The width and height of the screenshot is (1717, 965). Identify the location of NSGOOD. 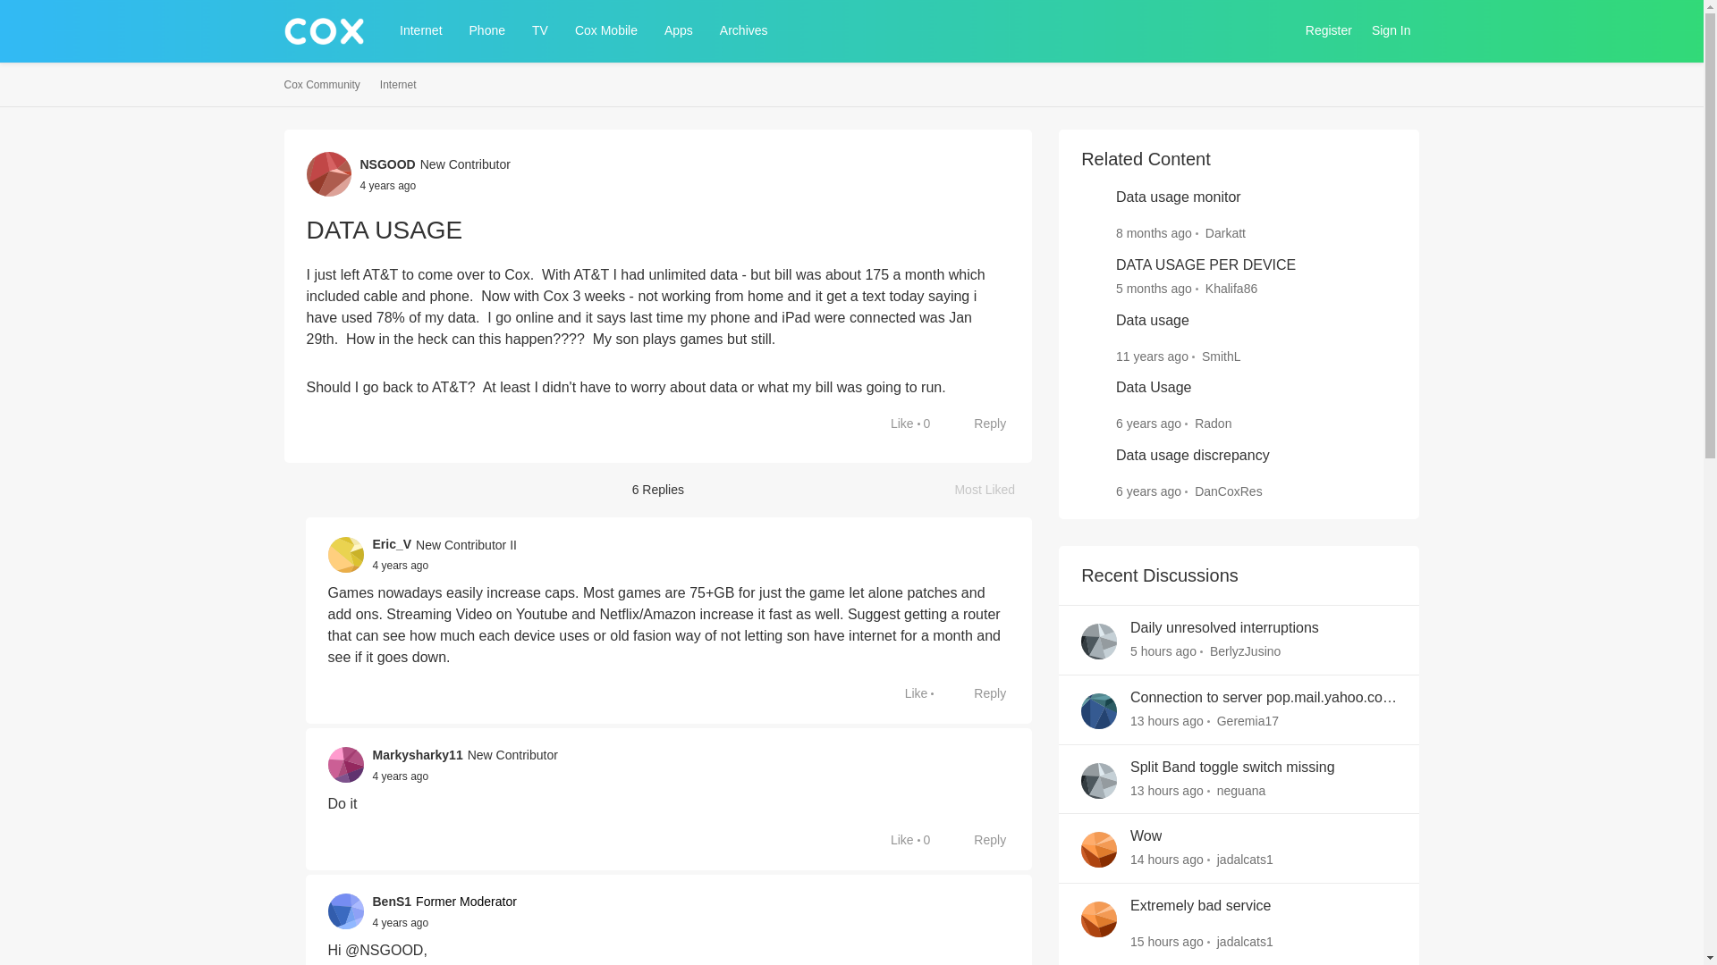
(386, 164).